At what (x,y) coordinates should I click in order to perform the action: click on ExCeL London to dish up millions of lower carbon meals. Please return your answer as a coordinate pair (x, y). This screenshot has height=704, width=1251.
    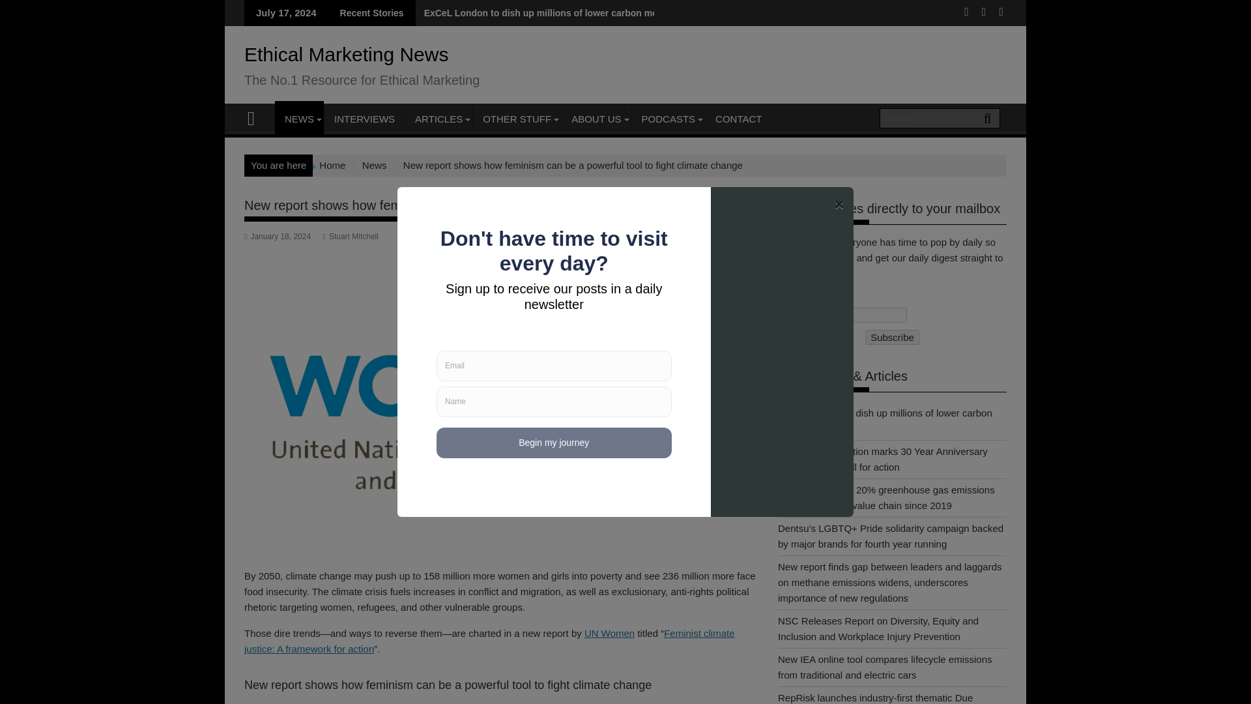
    Looking at the image, I should click on (543, 13).